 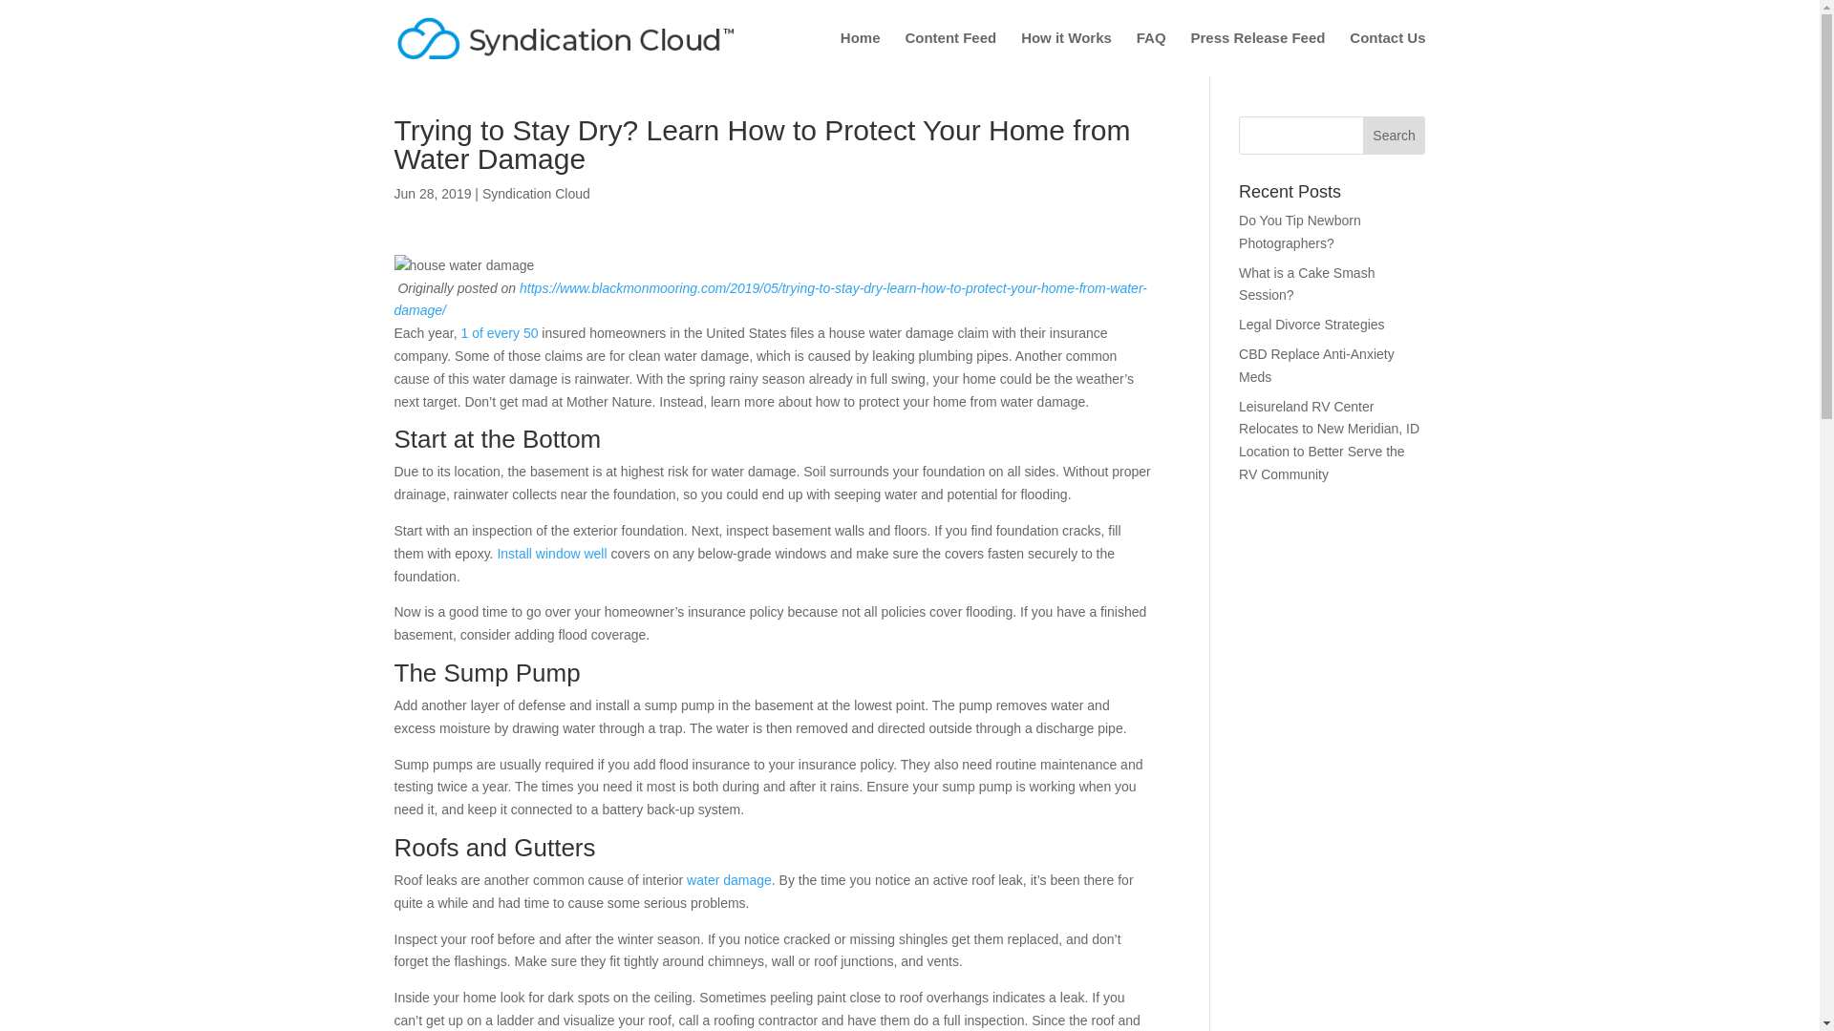 I want to click on Legal Divorce Strategies, so click(x=1312, y=324).